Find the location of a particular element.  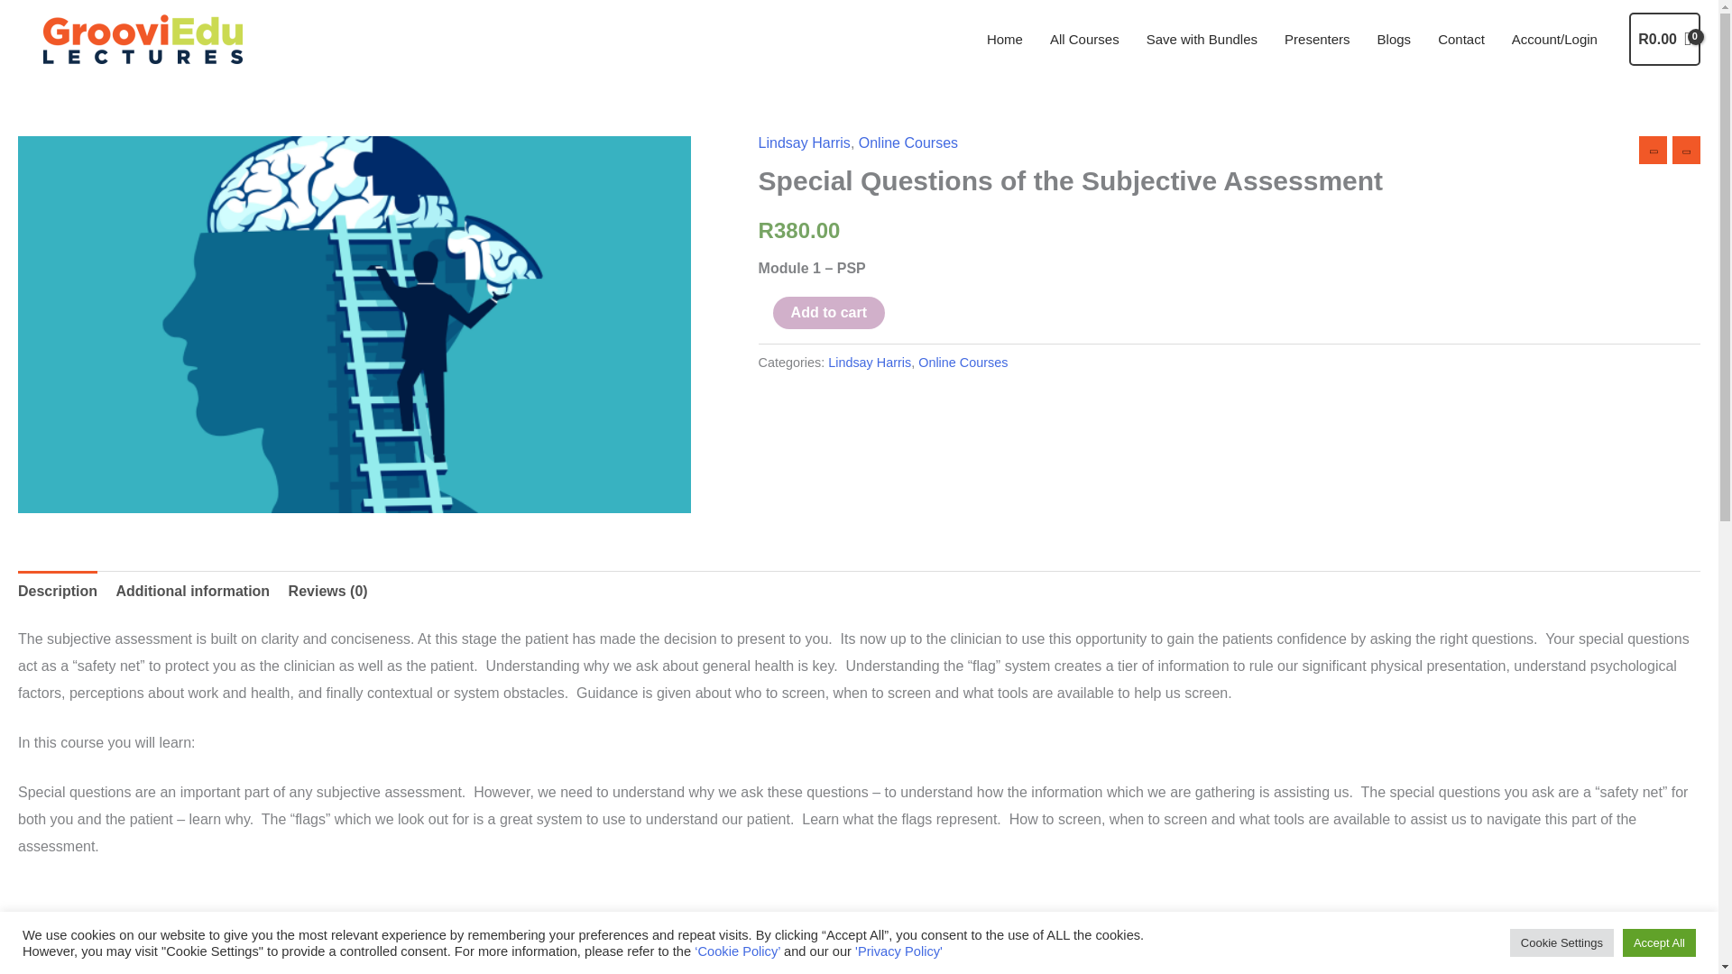

Online Courses is located at coordinates (963, 363).